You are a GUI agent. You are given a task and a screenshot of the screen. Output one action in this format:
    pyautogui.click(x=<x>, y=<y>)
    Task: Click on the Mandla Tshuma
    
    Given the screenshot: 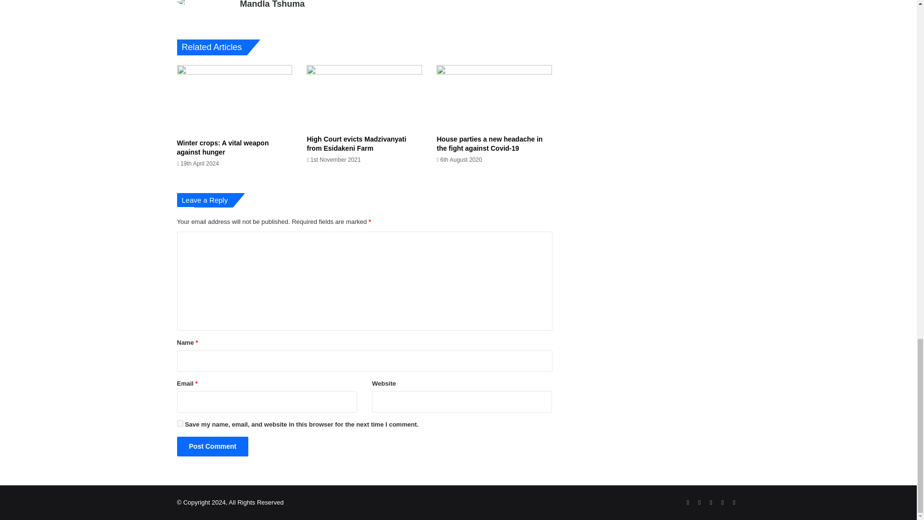 What is the action you would take?
    pyautogui.click(x=272, y=4)
    